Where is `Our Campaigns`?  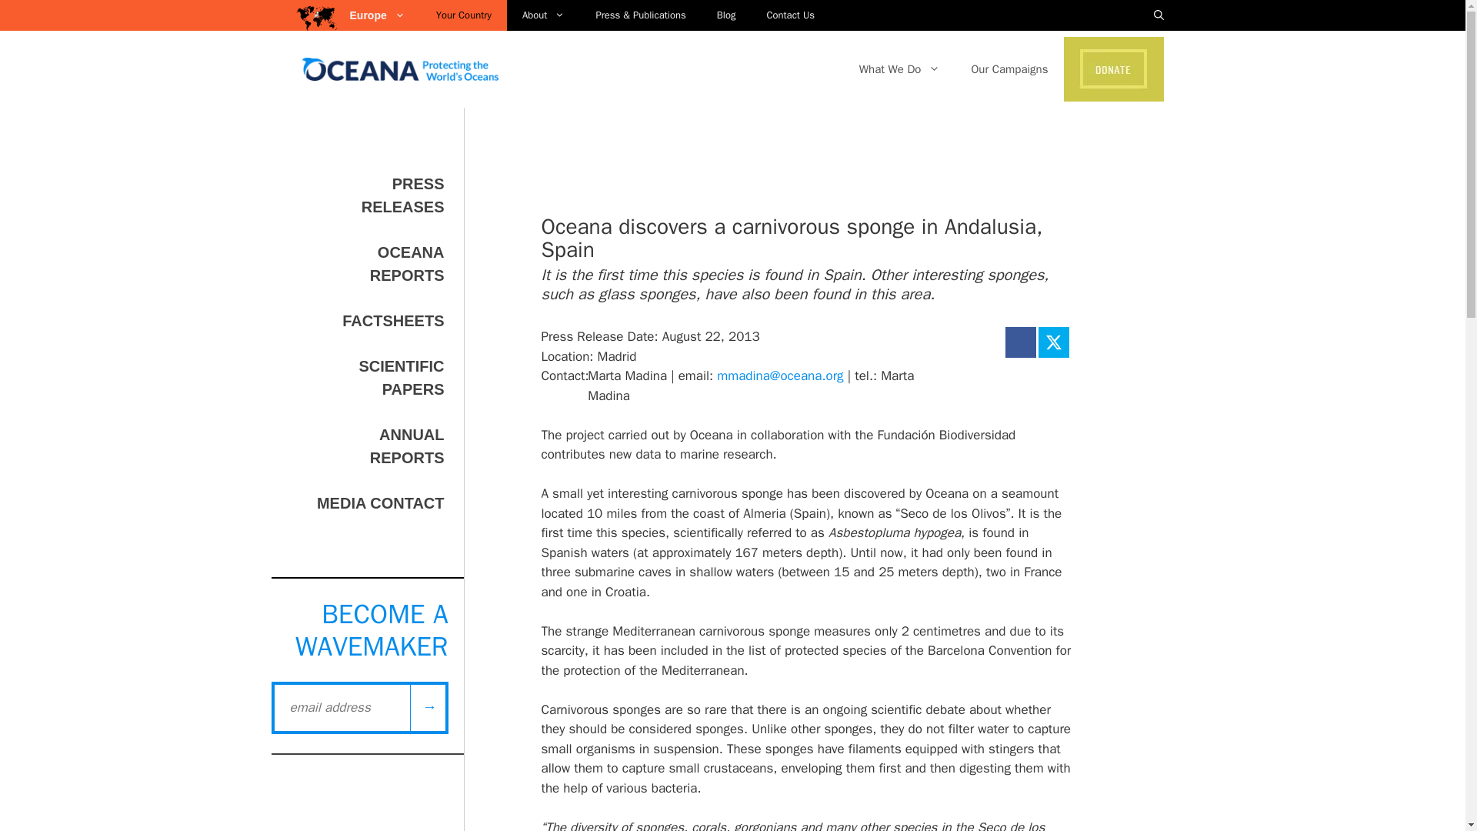
Our Campaigns is located at coordinates (1009, 69).